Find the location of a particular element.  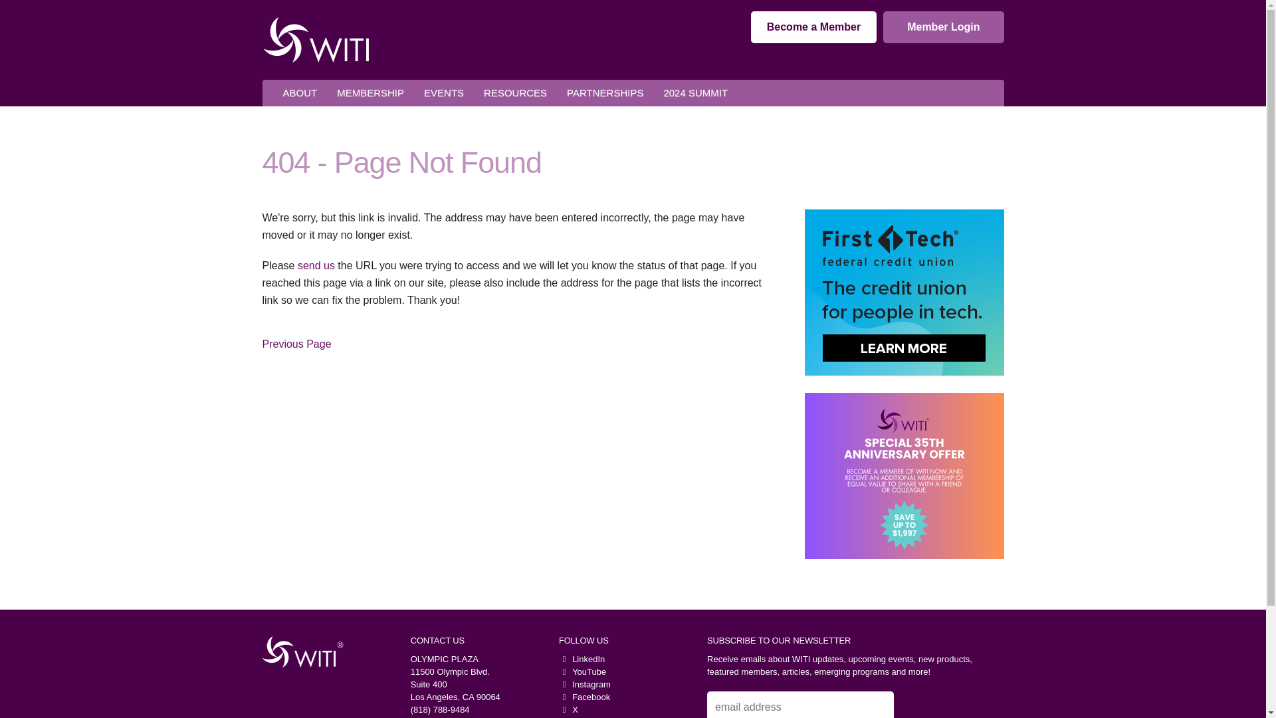

send us is located at coordinates (316, 265).